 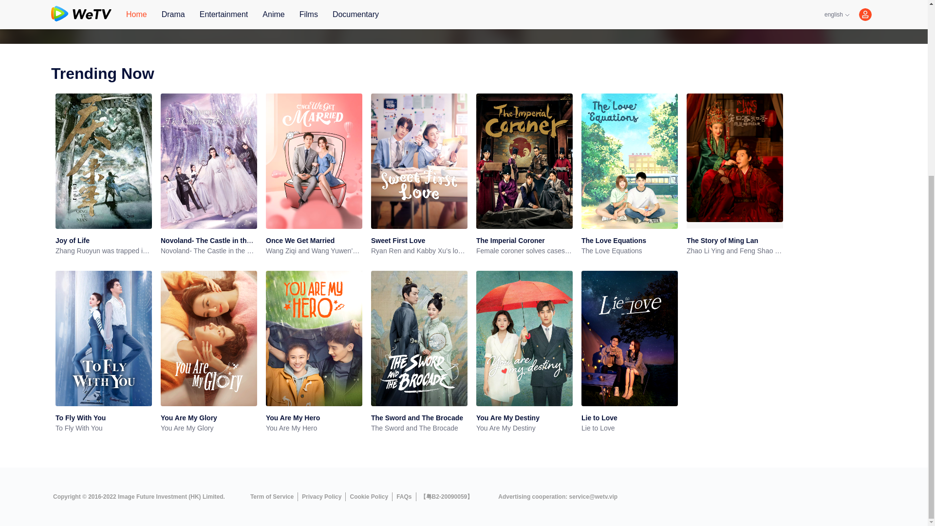 I want to click on The Story of Ming Lan, so click(x=722, y=241).